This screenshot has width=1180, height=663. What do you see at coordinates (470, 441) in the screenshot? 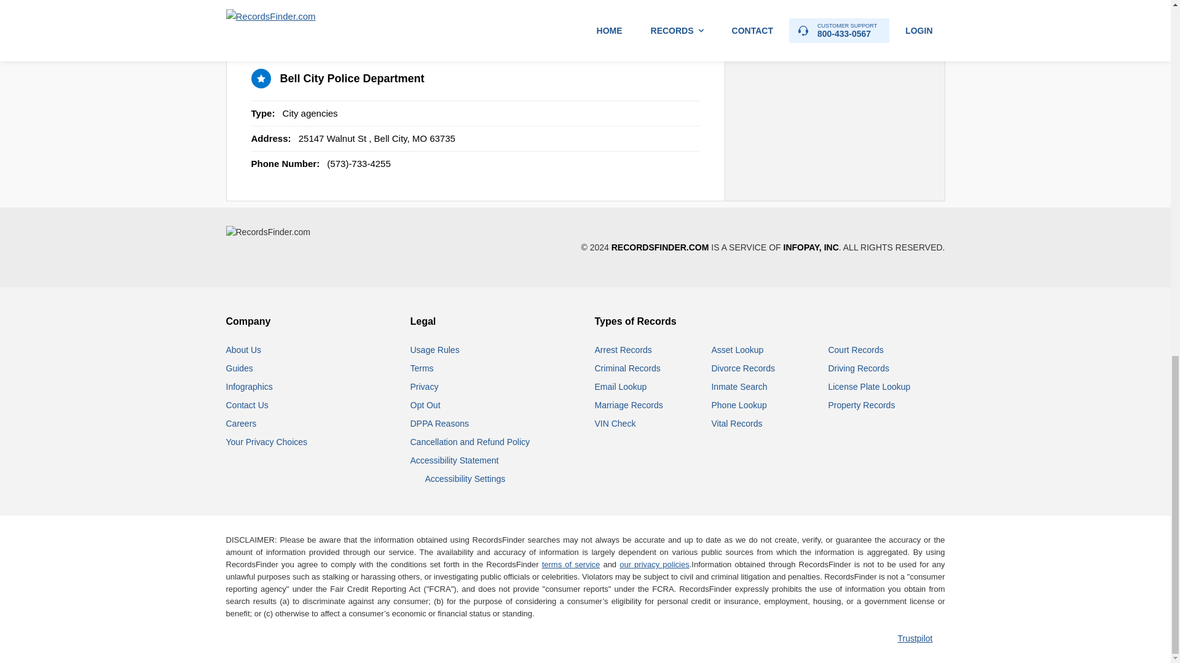
I see `RecordsFinder.com Cancellation and Refund Policy` at bounding box center [470, 441].